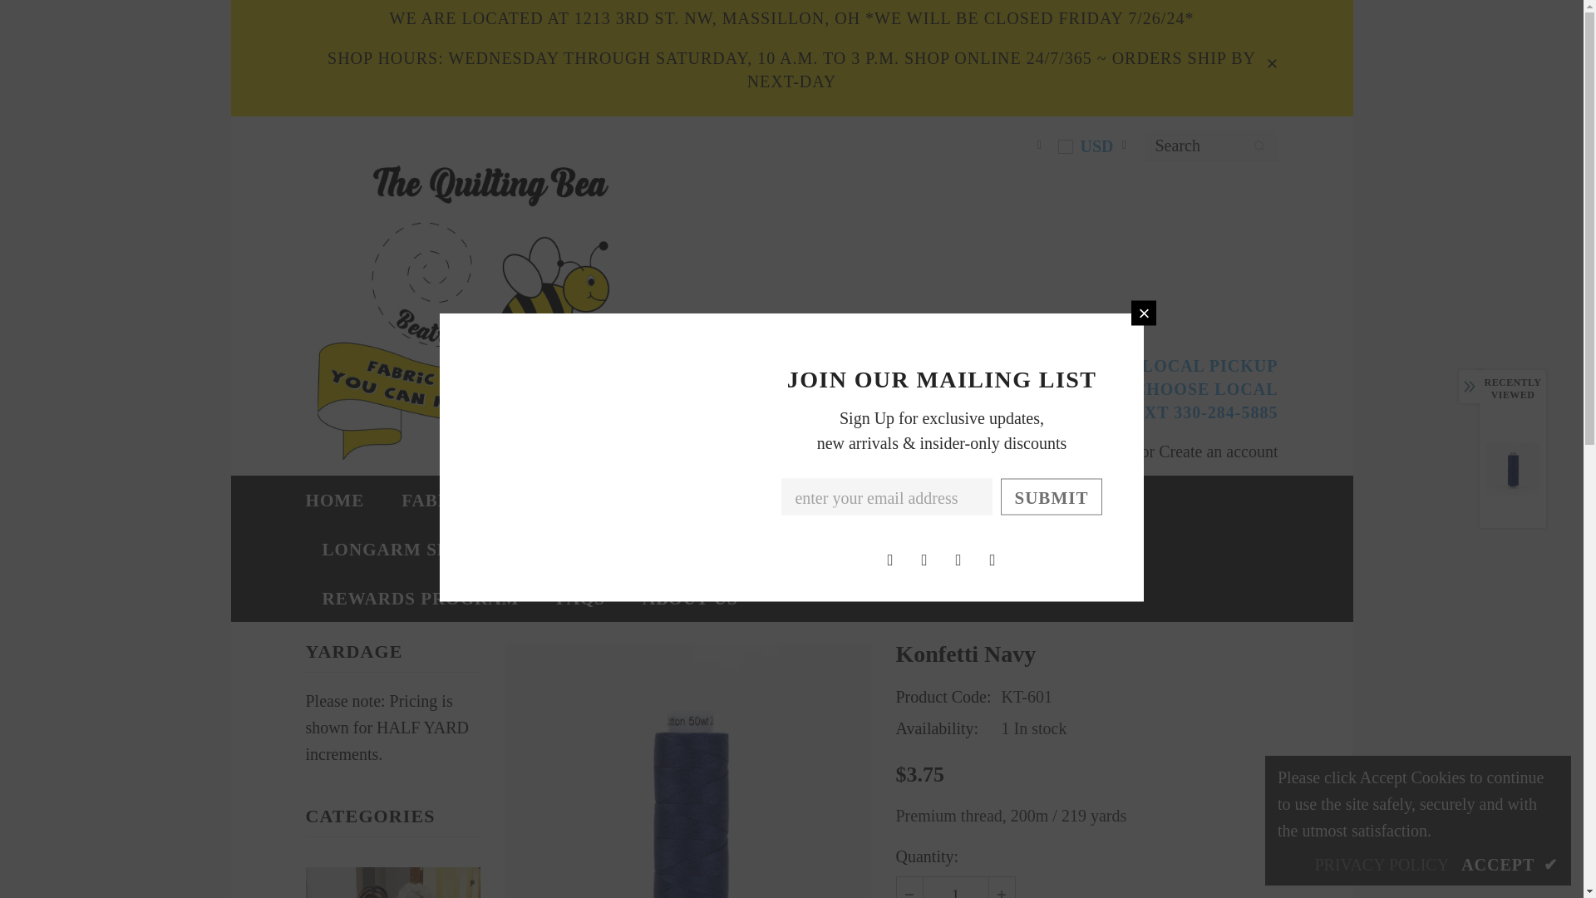 The height and width of the screenshot is (898, 1596). Describe the element at coordinates (1114, 451) in the screenshot. I see `Sign In` at that location.